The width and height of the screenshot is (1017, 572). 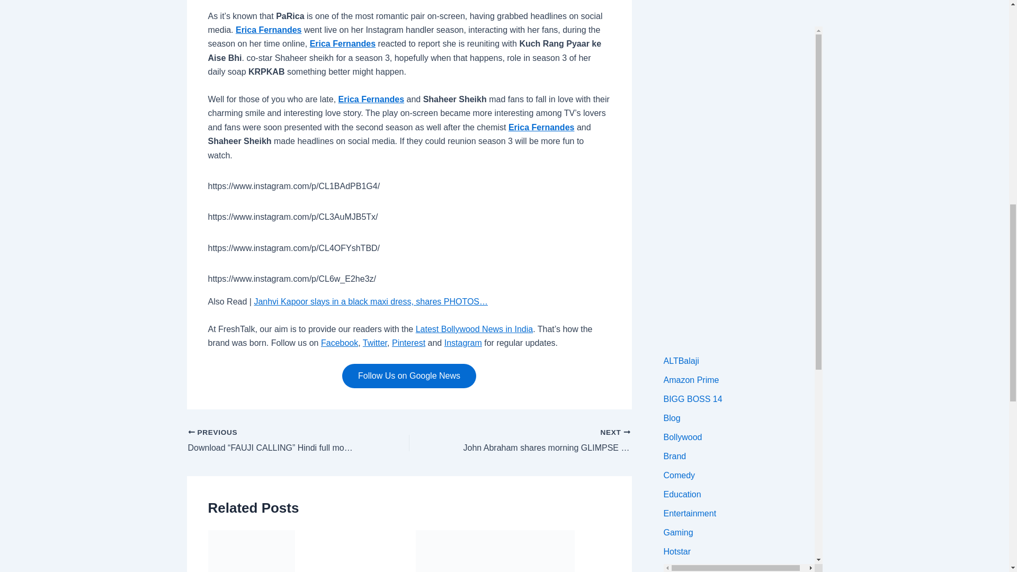 I want to click on Latest Bollywood News in India, so click(x=475, y=329).